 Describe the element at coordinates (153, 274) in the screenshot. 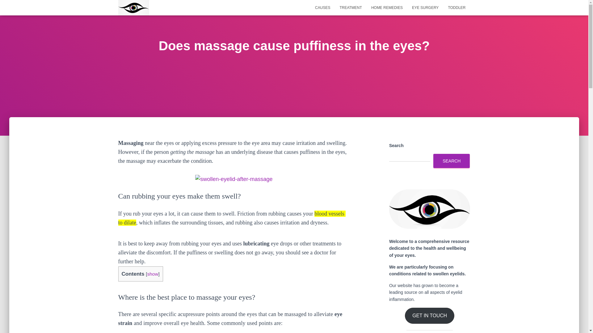

I see `show` at that location.